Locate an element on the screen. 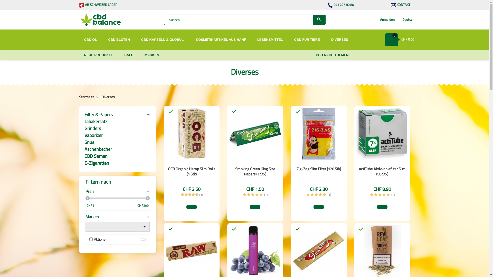 The image size is (493, 277). 6 is located at coordinates (189, 195).